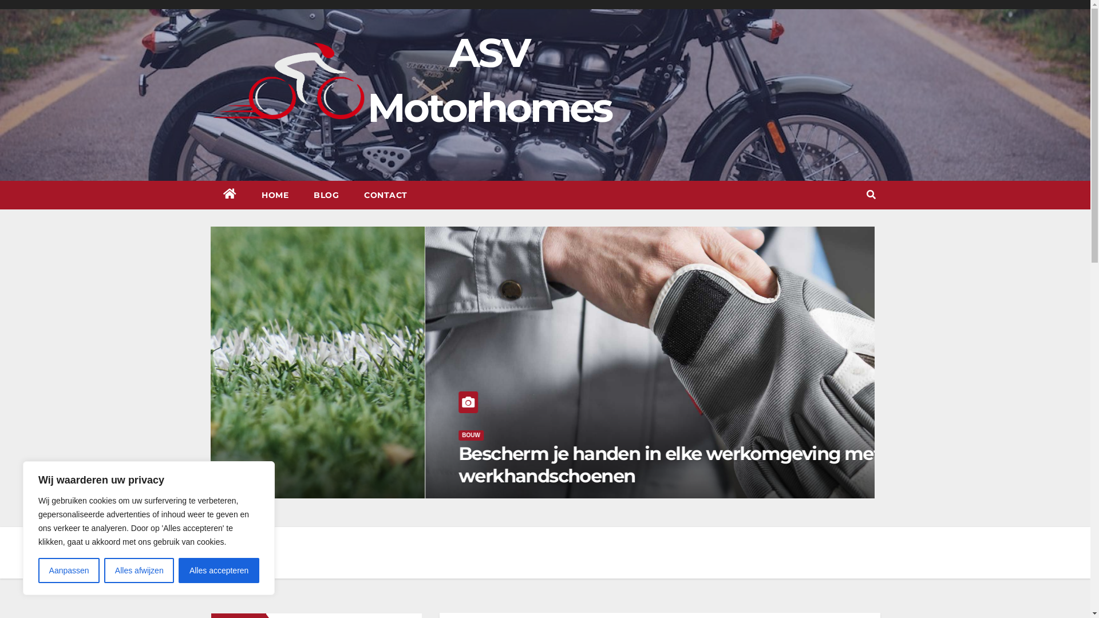 The image size is (1099, 618). What do you see at coordinates (326, 195) in the screenshot?
I see `BLOG` at bounding box center [326, 195].